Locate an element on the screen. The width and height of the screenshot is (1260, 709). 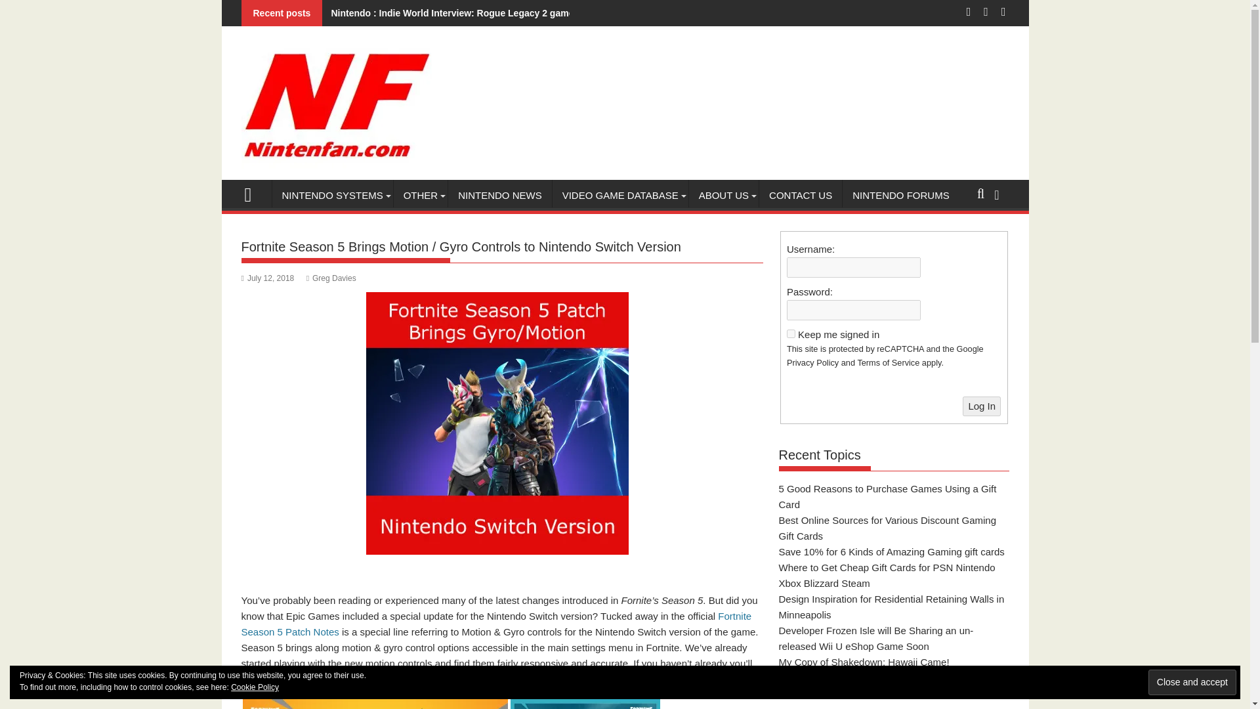
Nintenfan is located at coordinates (253, 193).